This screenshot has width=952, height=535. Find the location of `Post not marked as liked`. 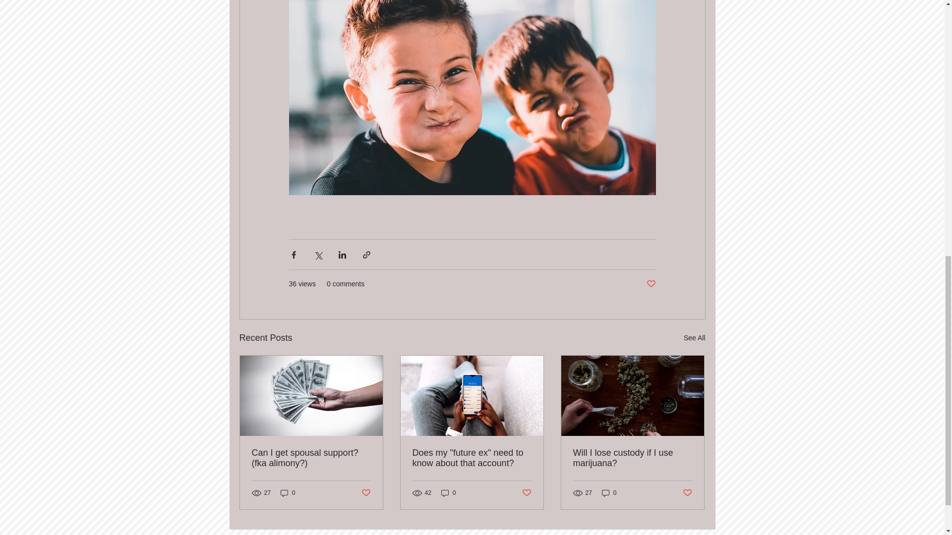

Post not marked as liked is located at coordinates (687, 492).